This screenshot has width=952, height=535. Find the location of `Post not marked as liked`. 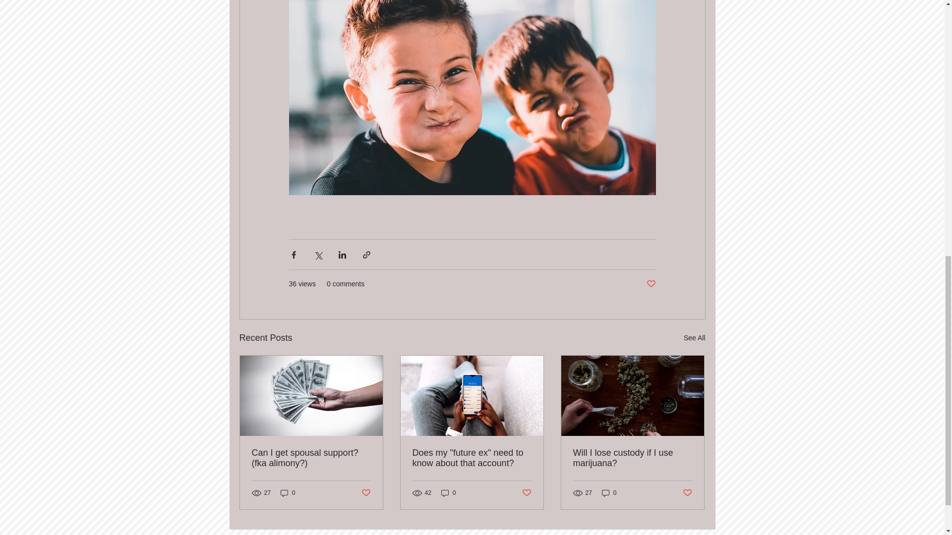

Post not marked as liked is located at coordinates (687, 492).